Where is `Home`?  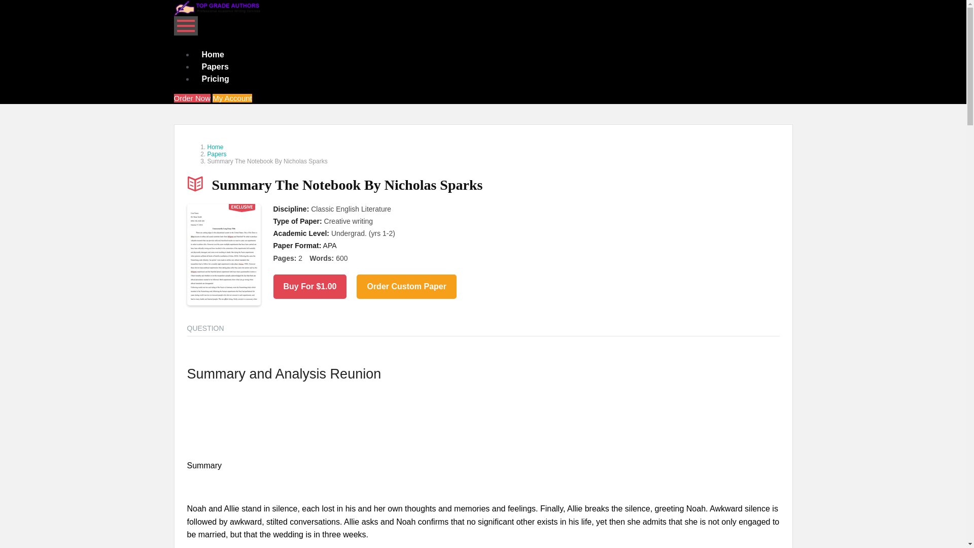 Home is located at coordinates (213, 54).